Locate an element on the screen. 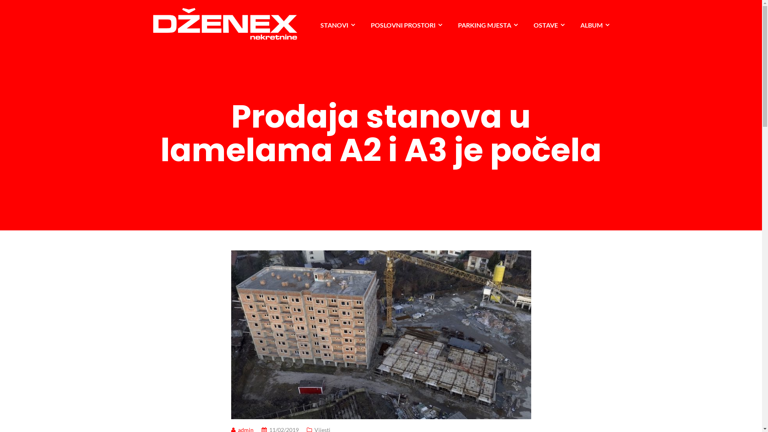 This screenshot has height=432, width=768. PARKING MJESTA is located at coordinates (487, 25).